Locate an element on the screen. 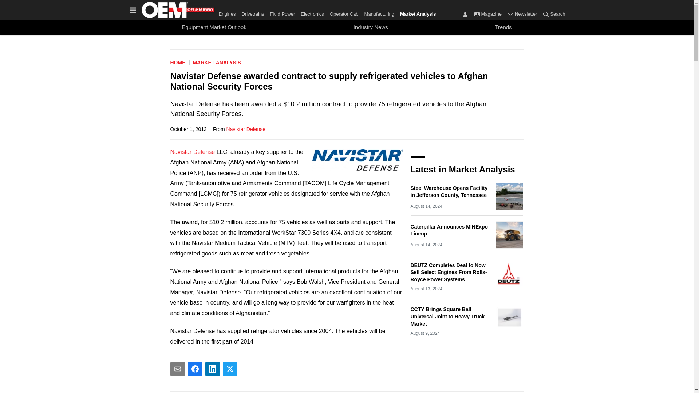 This screenshot has width=699, height=393. Newsletter is located at coordinates (522, 14).